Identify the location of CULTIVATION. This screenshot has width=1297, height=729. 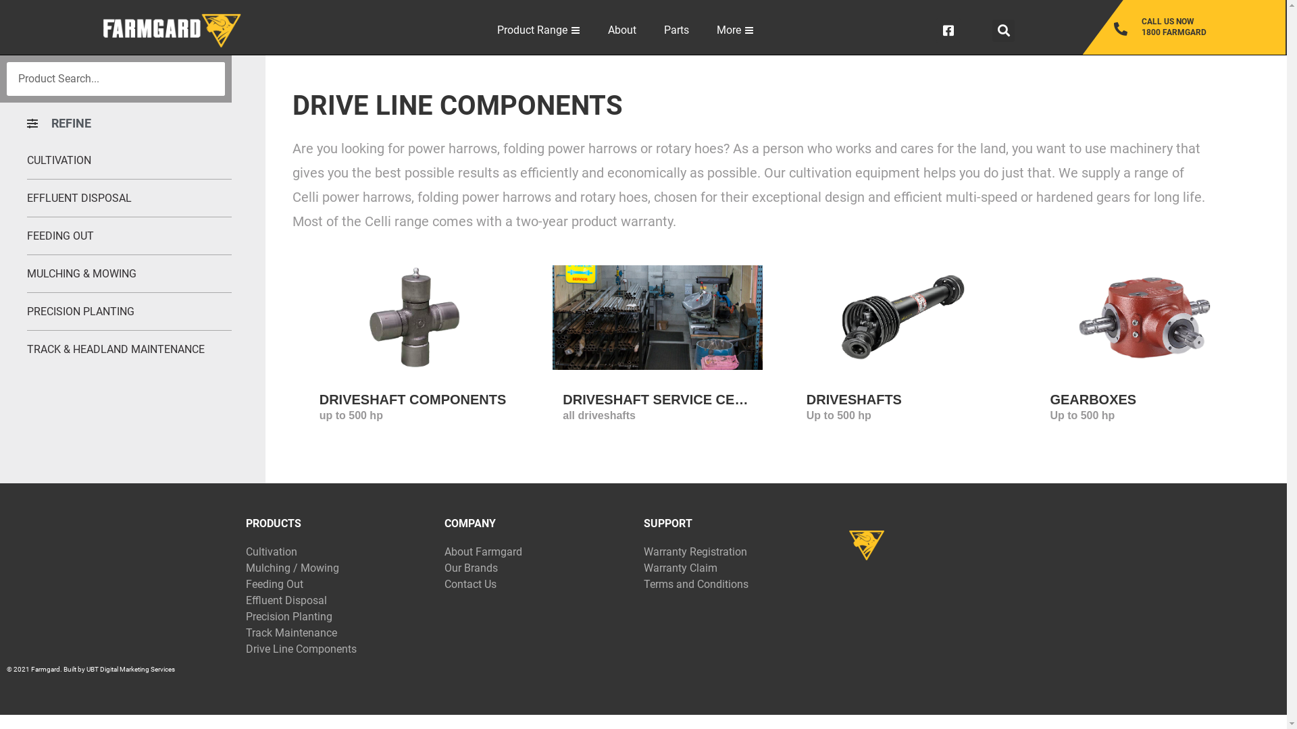
(130, 161).